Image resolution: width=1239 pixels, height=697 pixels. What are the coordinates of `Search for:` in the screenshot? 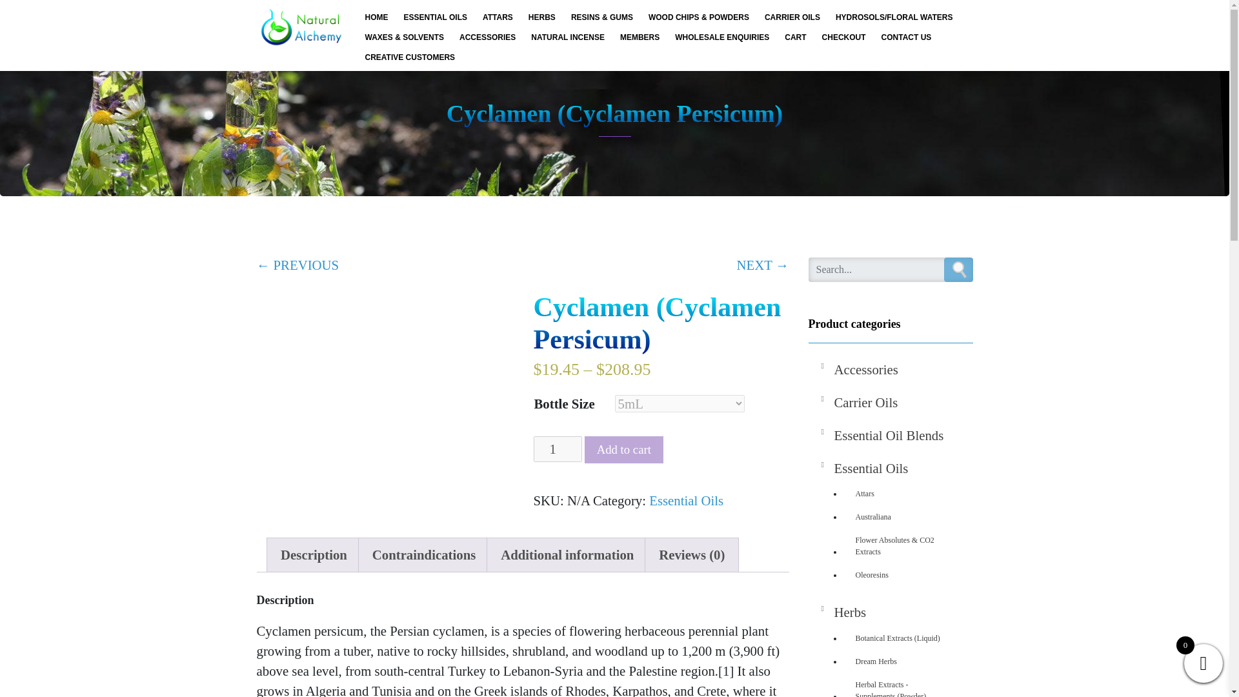 It's located at (890, 270).